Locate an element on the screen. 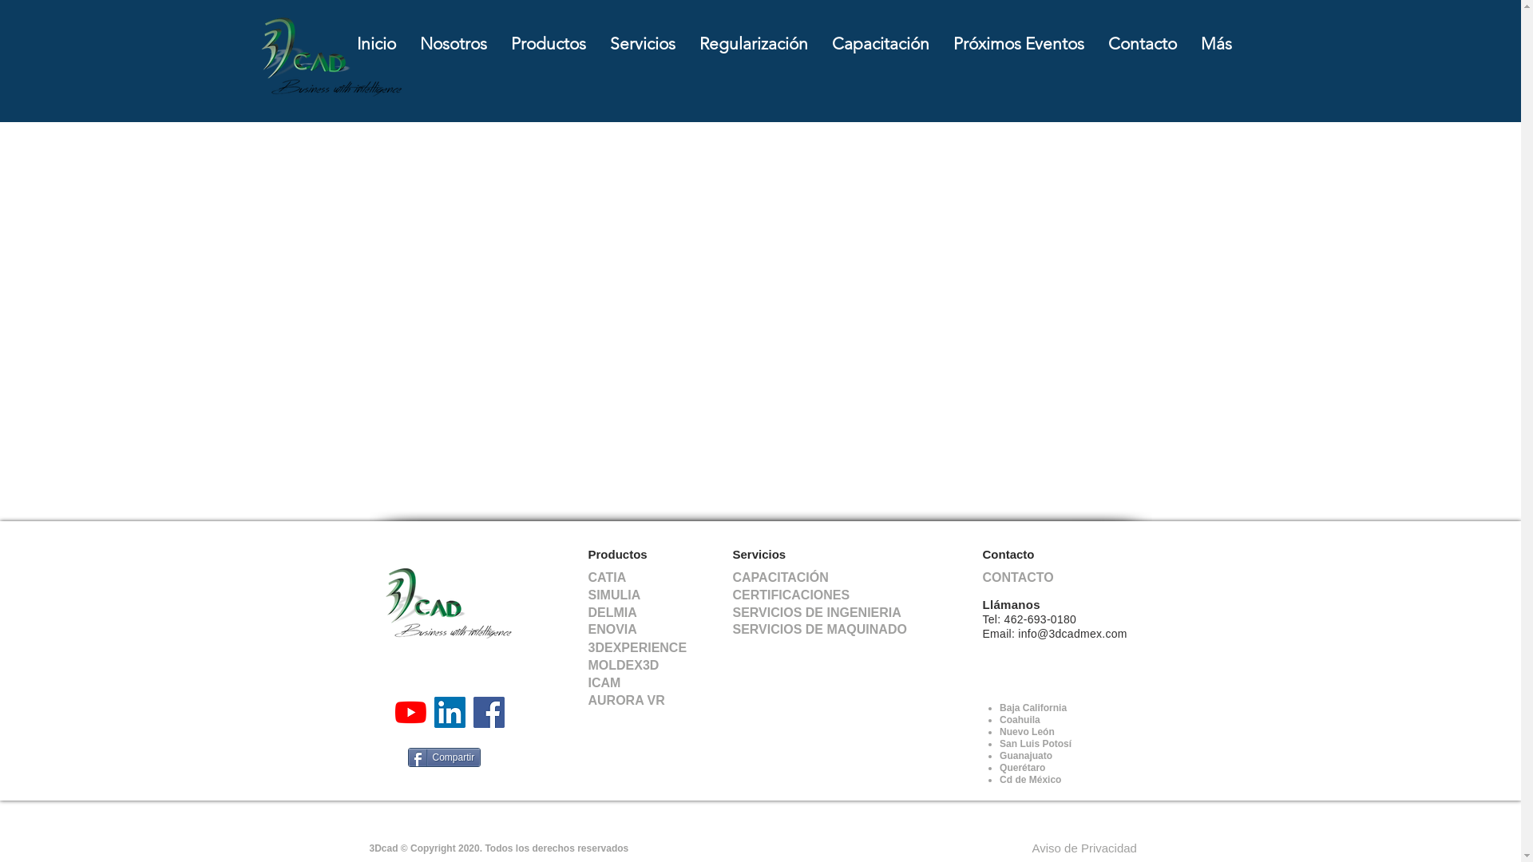 The height and width of the screenshot is (862, 1533). AURORA VR is located at coordinates (630, 701).